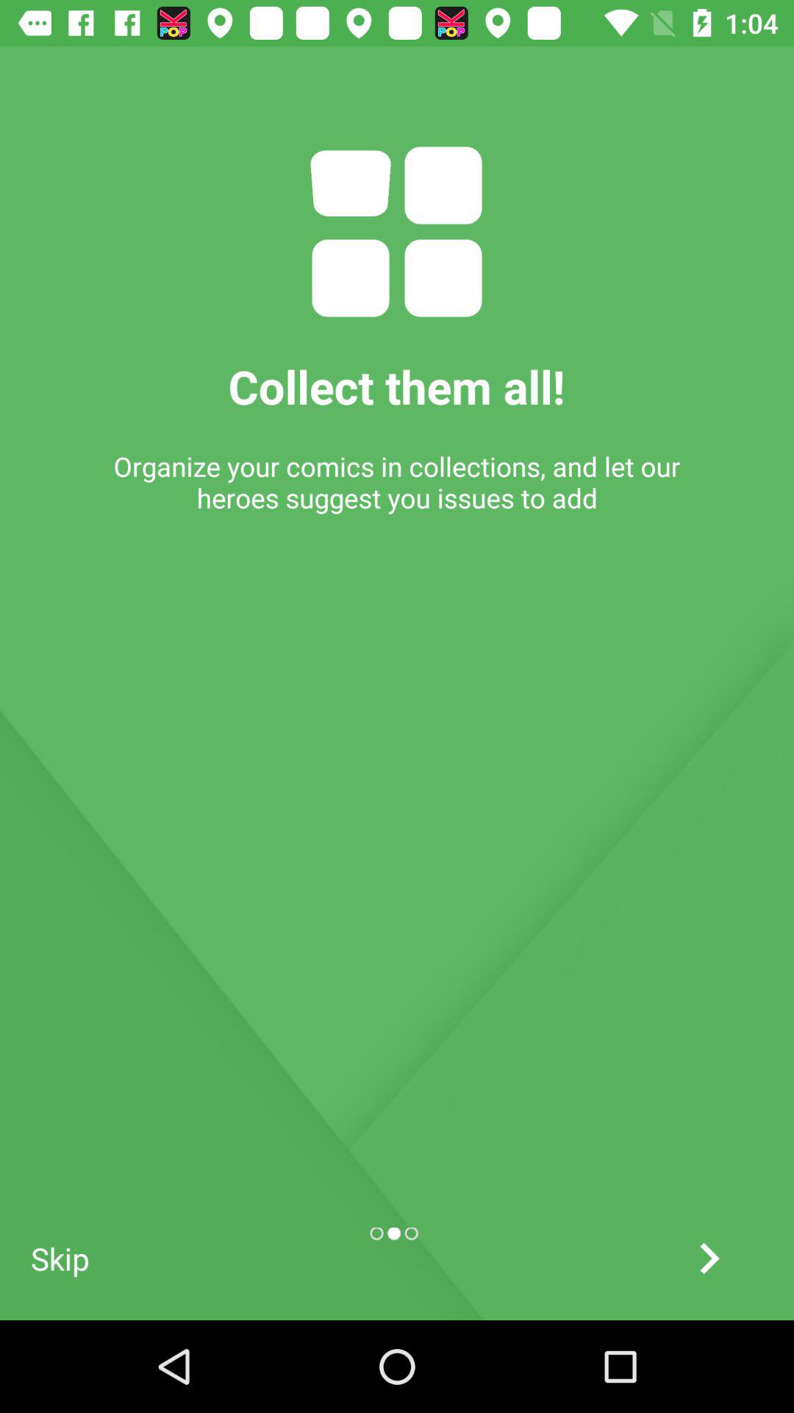 This screenshot has width=794, height=1413. I want to click on view next screen, so click(709, 1258).